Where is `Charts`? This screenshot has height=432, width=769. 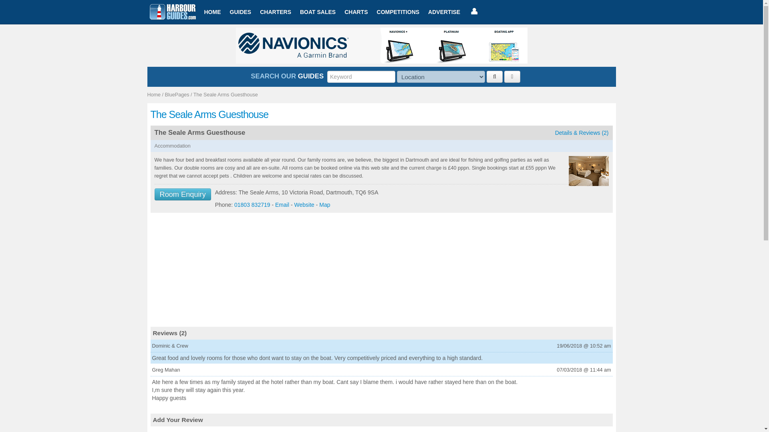 Charts is located at coordinates (356, 12).